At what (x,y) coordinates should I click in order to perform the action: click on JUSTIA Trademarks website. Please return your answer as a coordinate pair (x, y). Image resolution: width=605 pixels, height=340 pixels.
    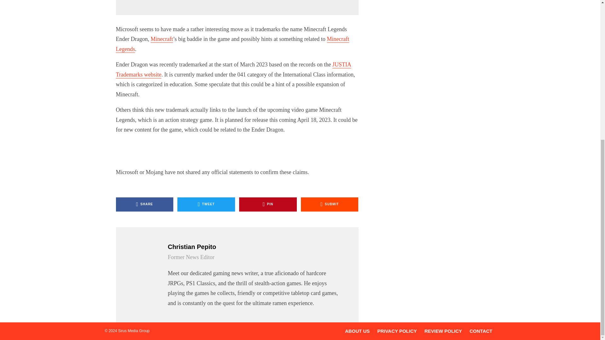
    Looking at the image, I should click on (234, 70).